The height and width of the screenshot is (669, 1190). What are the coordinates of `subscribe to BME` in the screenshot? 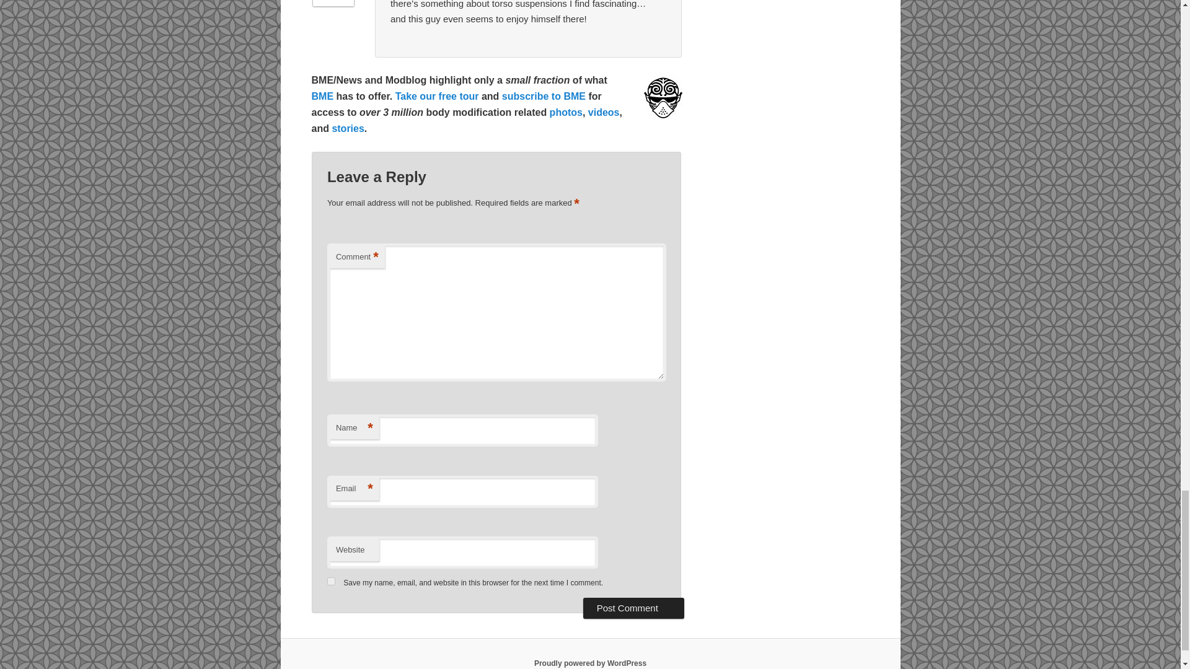 It's located at (544, 96).